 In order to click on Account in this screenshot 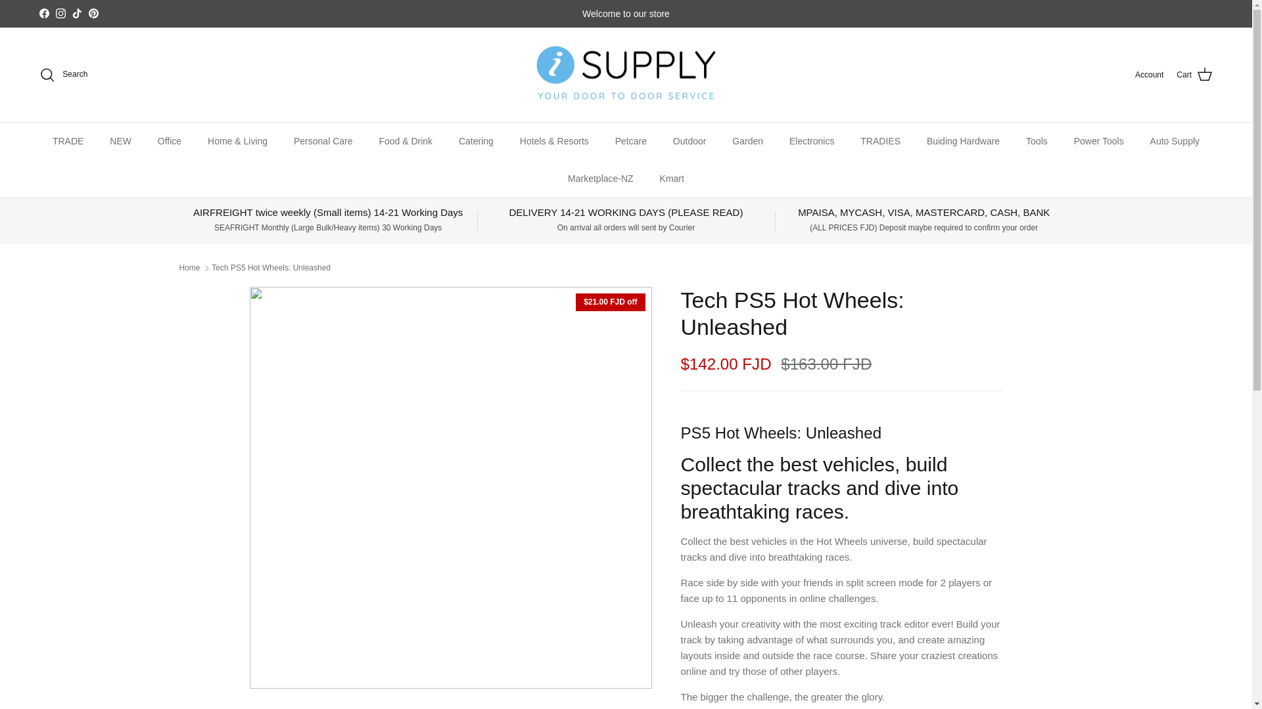, I will do `click(1149, 75)`.